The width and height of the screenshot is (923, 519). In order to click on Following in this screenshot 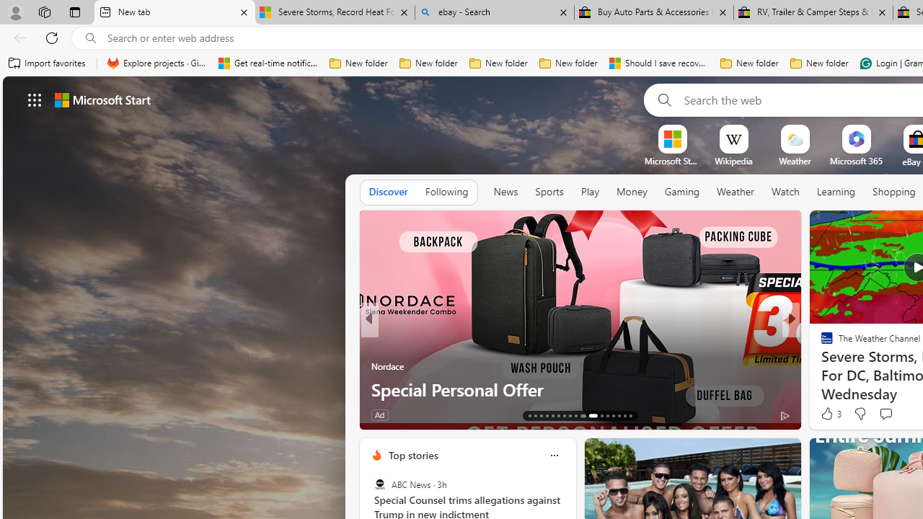, I will do `click(446, 192)`.